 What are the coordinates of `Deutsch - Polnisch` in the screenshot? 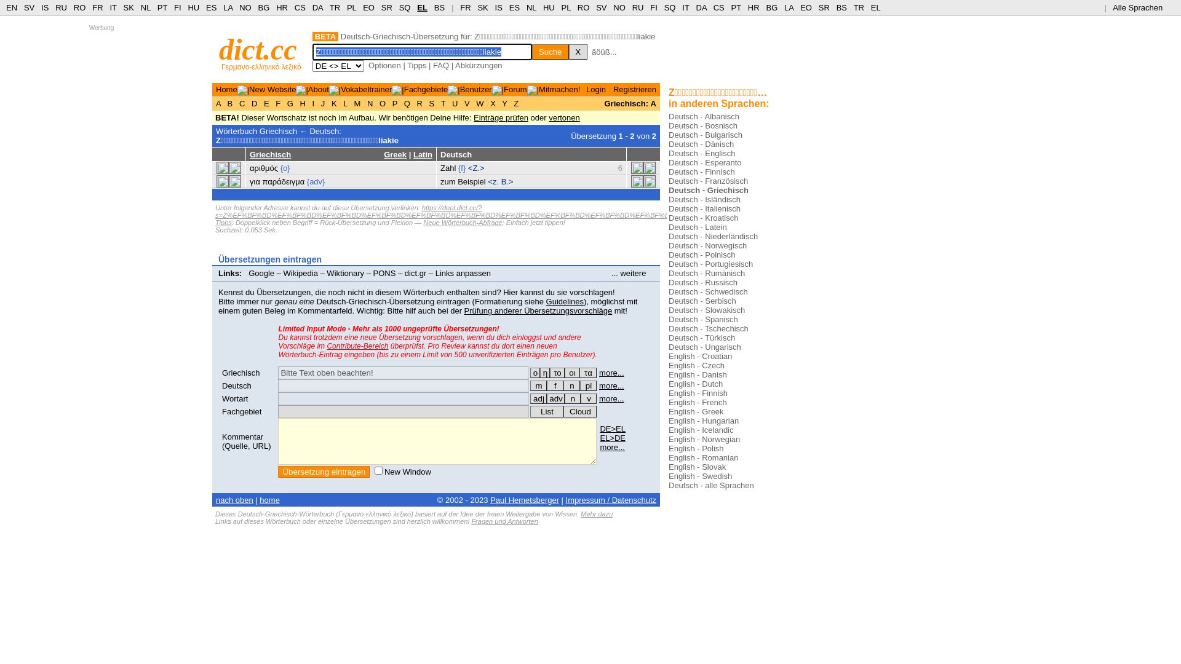 It's located at (702, 255).